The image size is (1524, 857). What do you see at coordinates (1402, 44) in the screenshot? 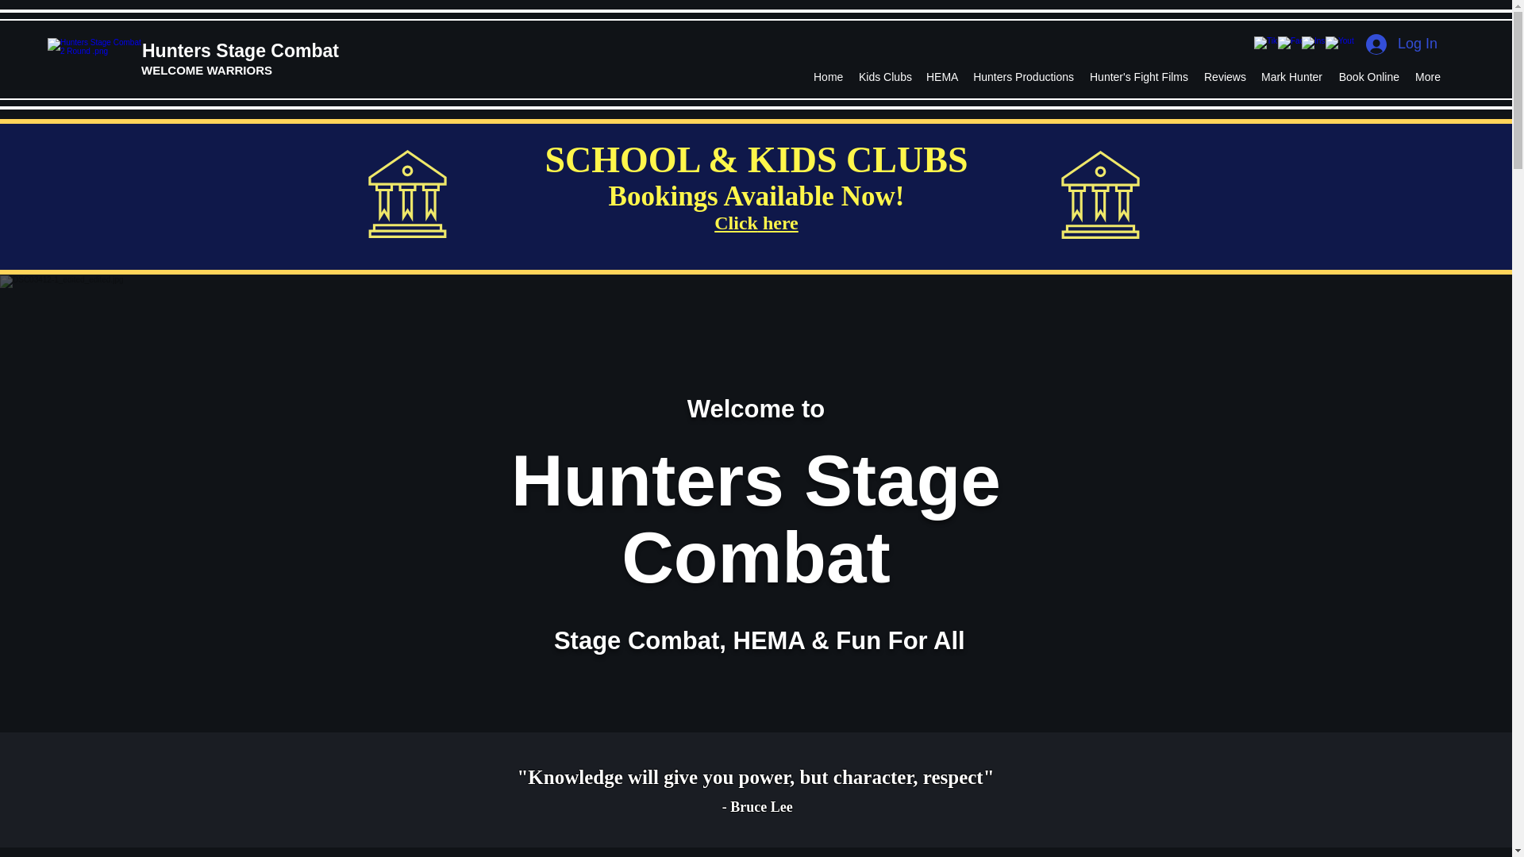
I see `Log In` at bounding box center [1402, 44].